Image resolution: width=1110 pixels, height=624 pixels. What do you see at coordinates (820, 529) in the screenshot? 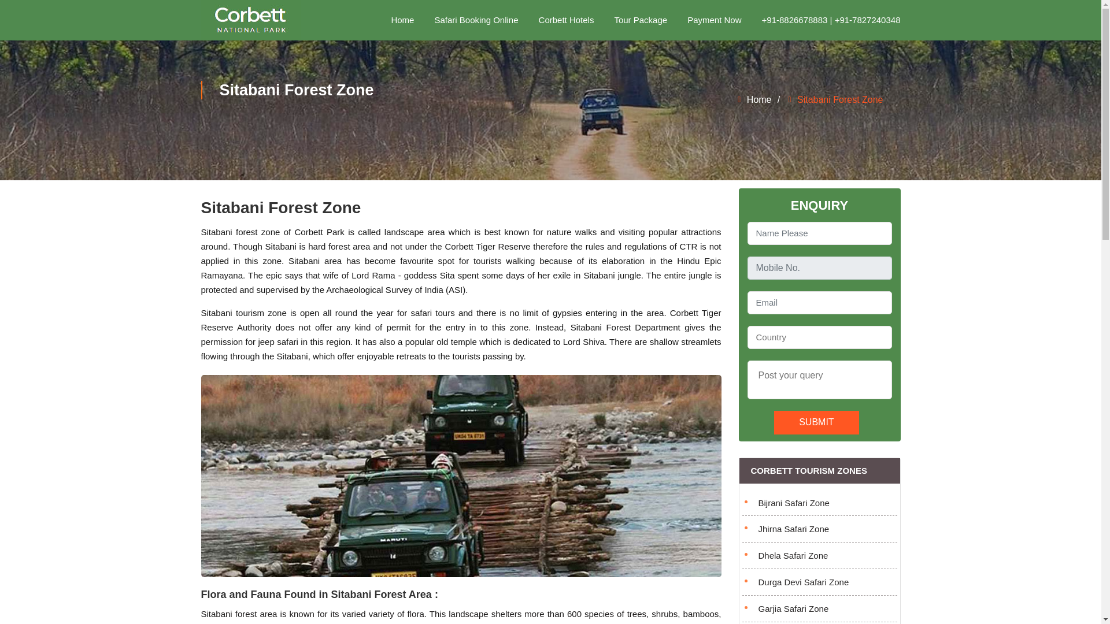
I see `Jhirna Safari Zone` at bounding box center [820, 529].